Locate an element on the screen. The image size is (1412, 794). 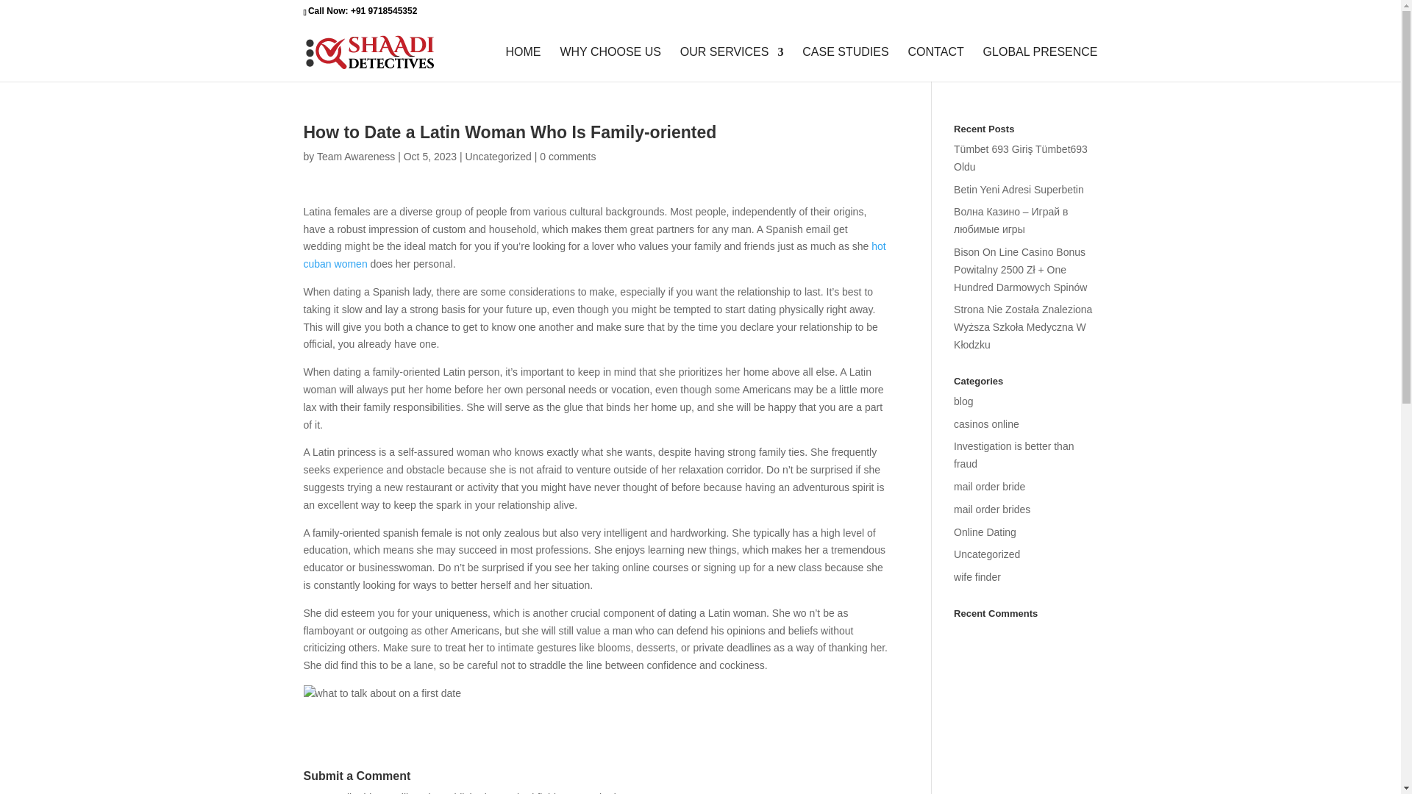
wife finder is located at coordinates (977, 576).